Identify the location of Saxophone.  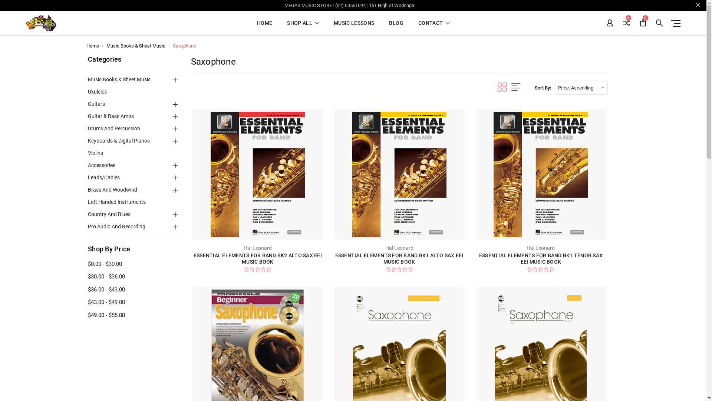
(185, 46).